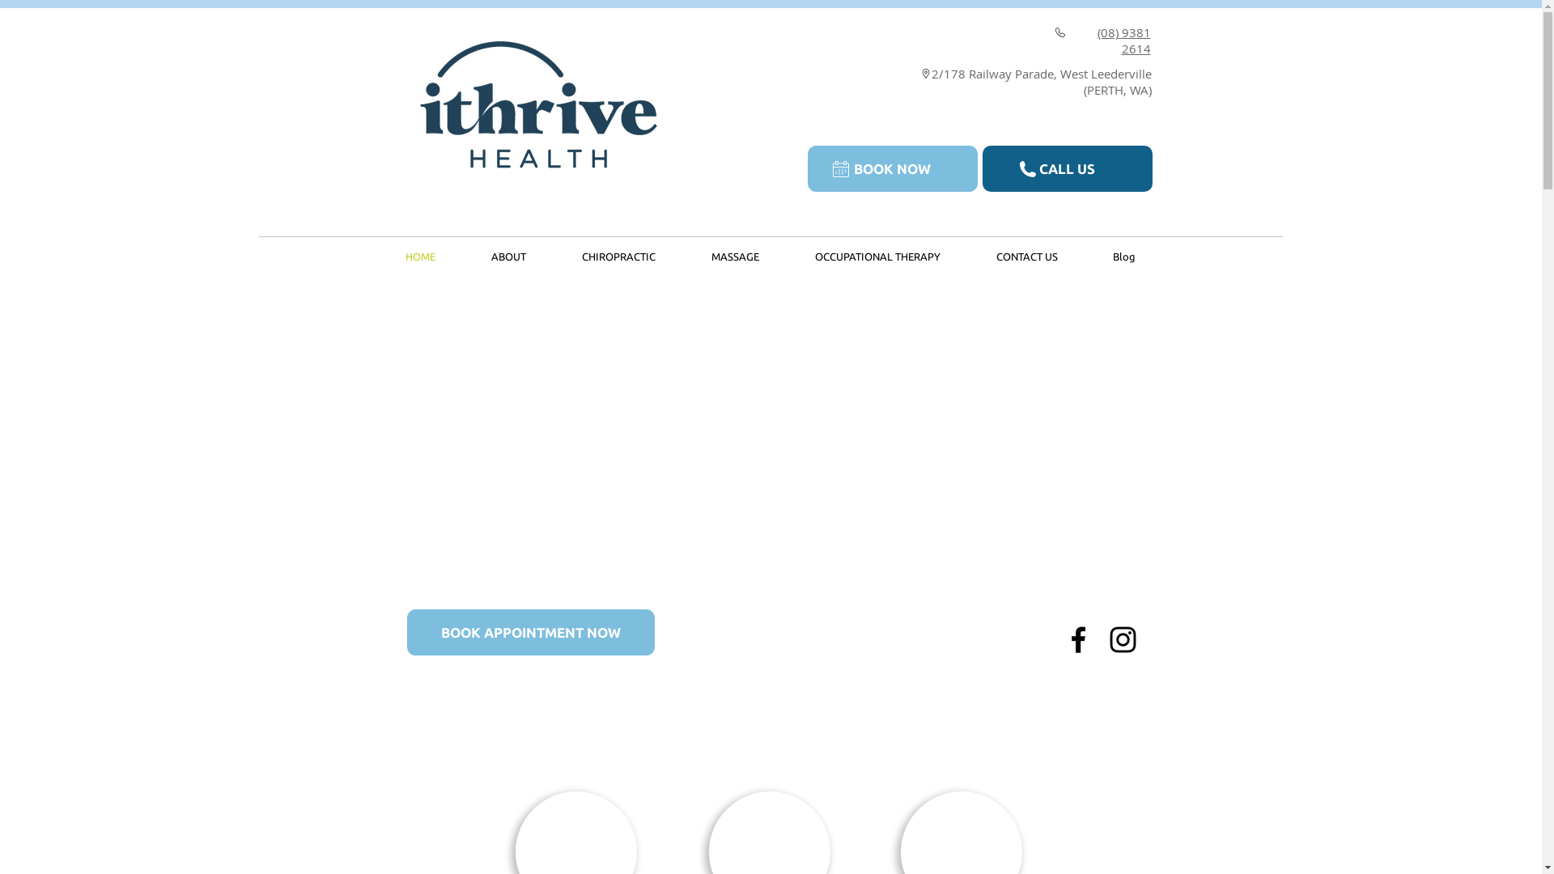 Image resolution: width=1554 pixels, height=874 pixels. Describe the element at coordinates (893, 168) in the screenshot. I see `BOOK NOW` at that location.